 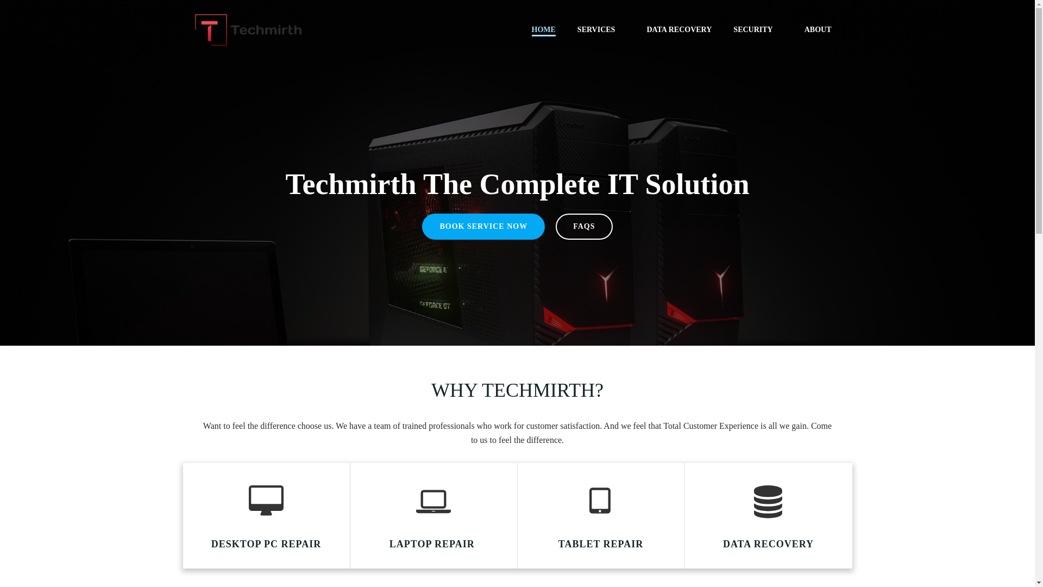 I want to click on SERVICES, so click(x=601, y=29).